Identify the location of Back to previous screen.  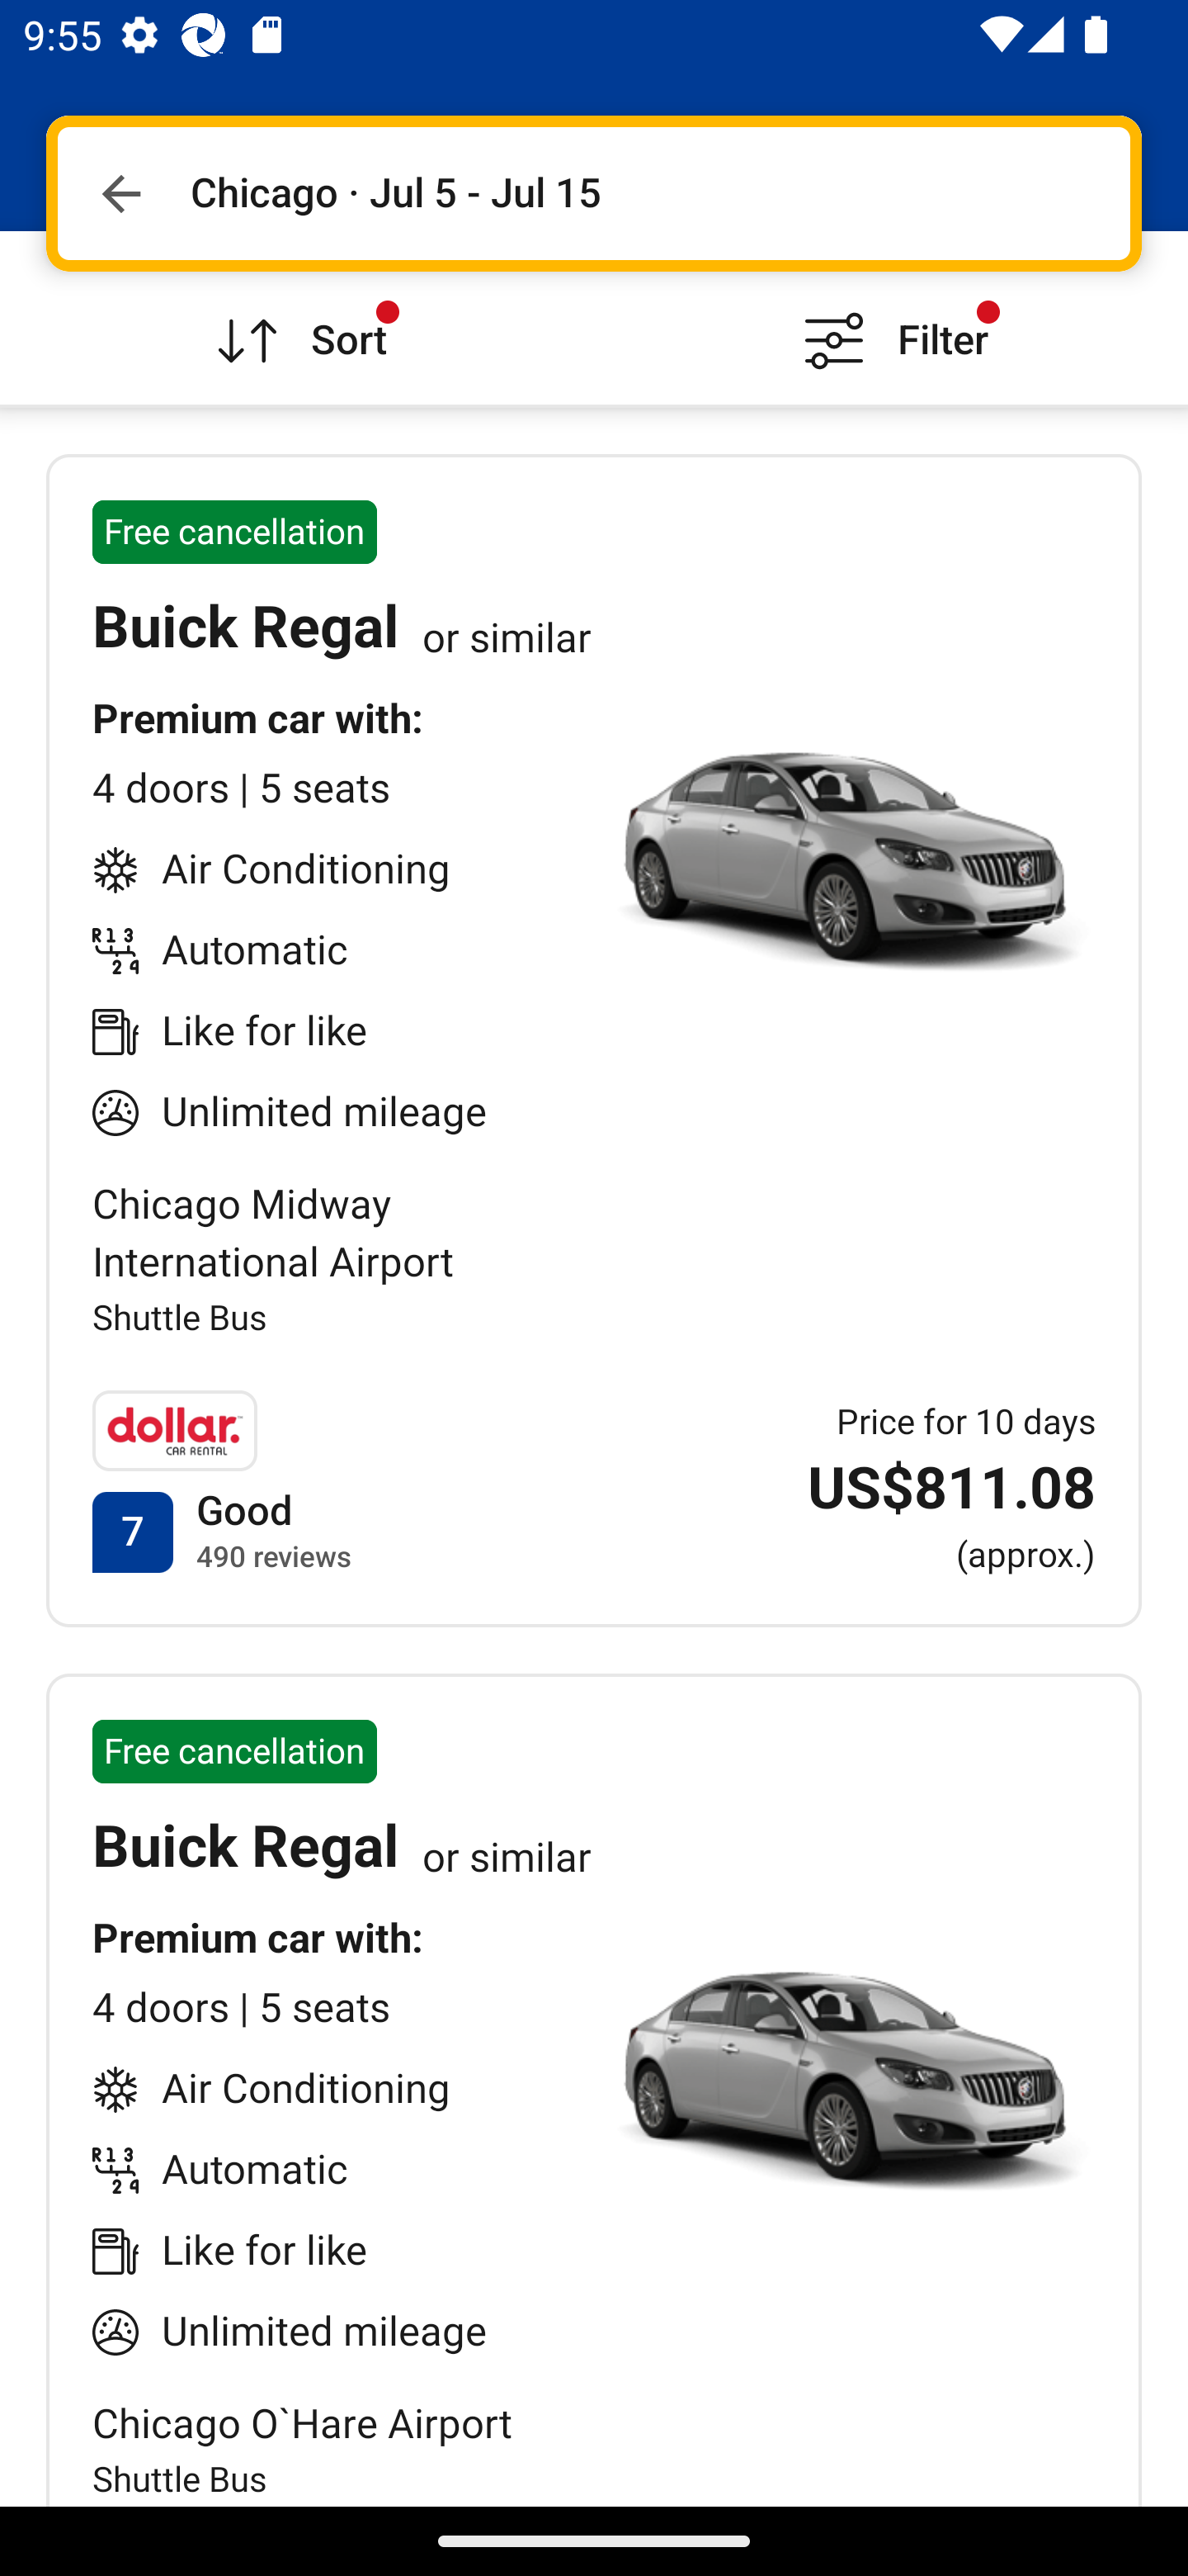
(120, 193).